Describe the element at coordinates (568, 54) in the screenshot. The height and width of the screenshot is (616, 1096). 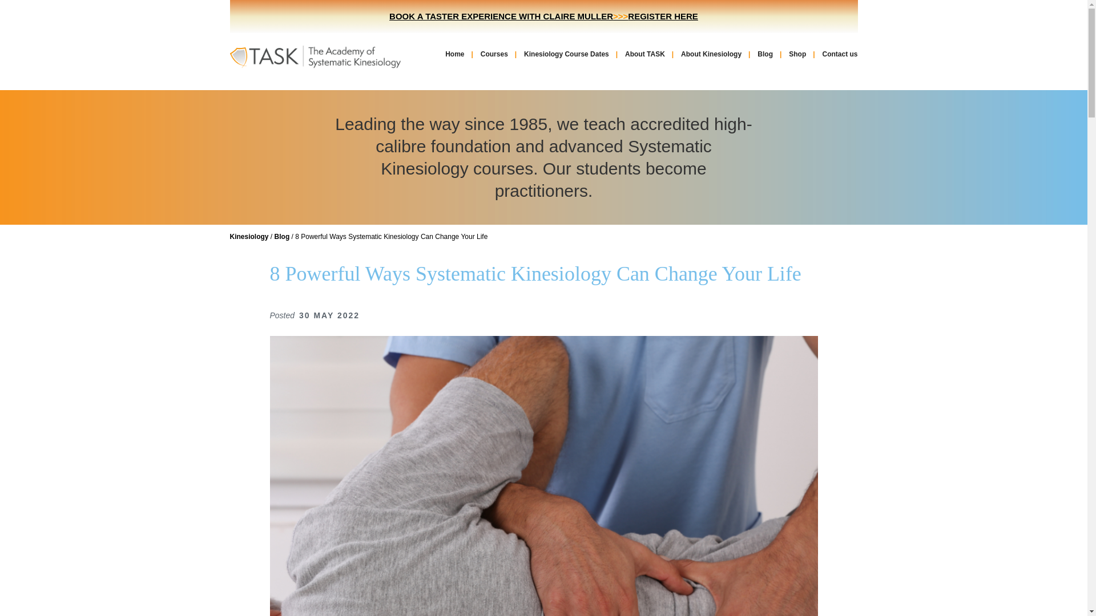
I see `Kinesiology Course Dates` at that location.